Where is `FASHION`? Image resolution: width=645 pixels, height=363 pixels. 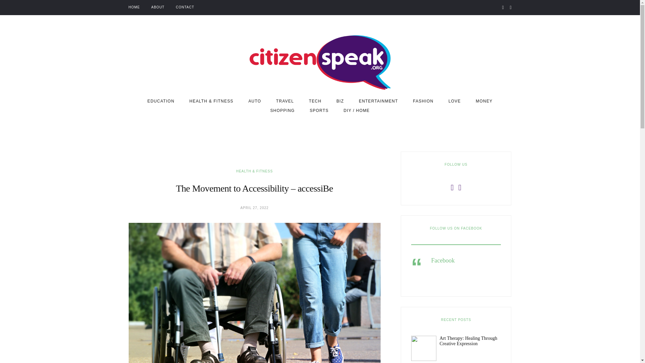 FASHION is located at coordinates (423, 101).